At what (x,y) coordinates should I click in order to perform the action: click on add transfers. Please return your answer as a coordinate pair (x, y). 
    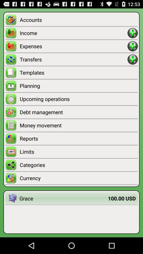
    Looking at the image, I should click on (132, 59).